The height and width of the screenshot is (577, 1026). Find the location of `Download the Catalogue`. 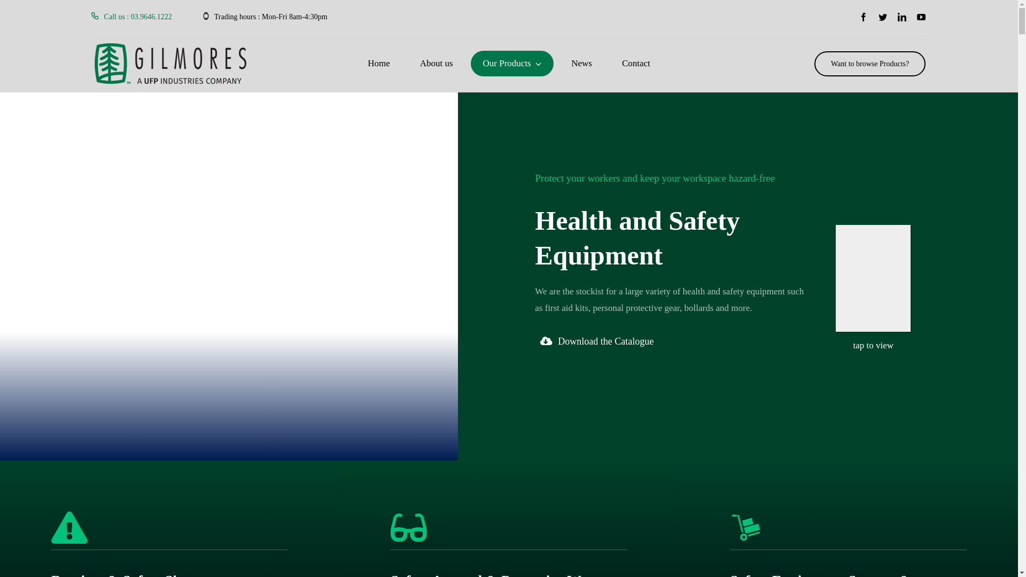

Download the Catalogue is located at coordinates (597, 342).